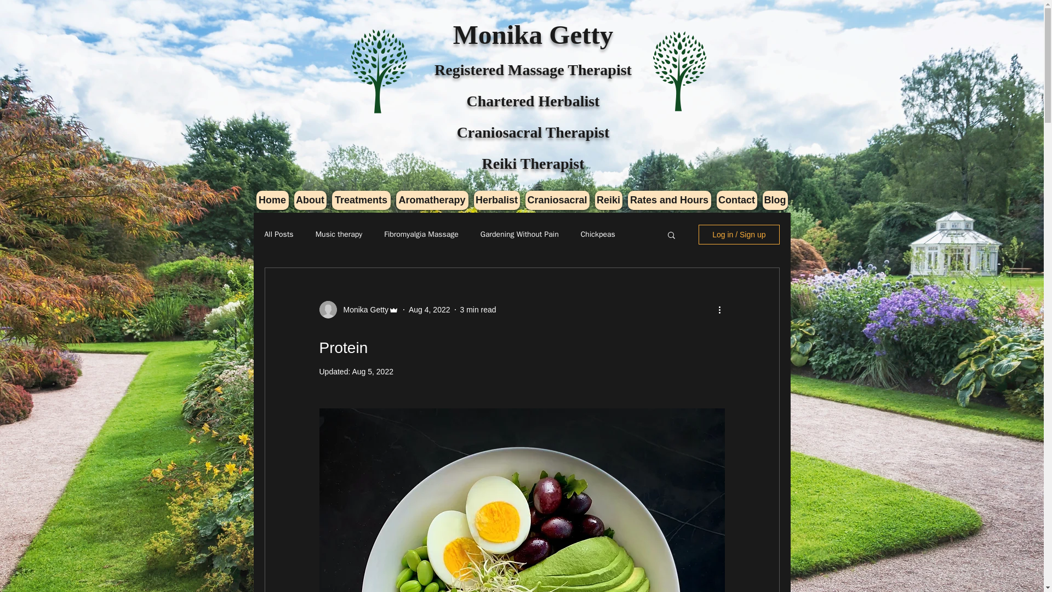 Image resolution: width=1052 pixels, height=592 pixels. What do you see at coordinates (598, 235) in the screenshot?
I see `Chickpeas` at bounding box center [598, 235].